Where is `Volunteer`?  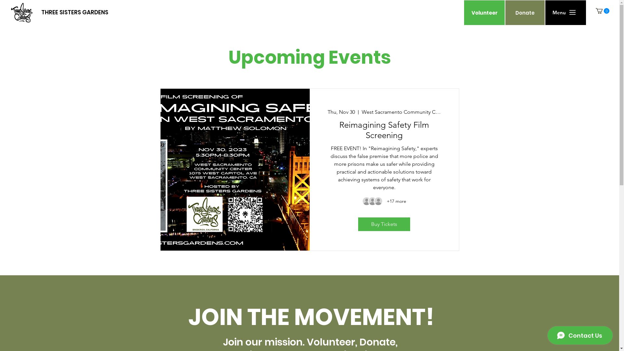
Volunteer is located at coordinates (484, 12).